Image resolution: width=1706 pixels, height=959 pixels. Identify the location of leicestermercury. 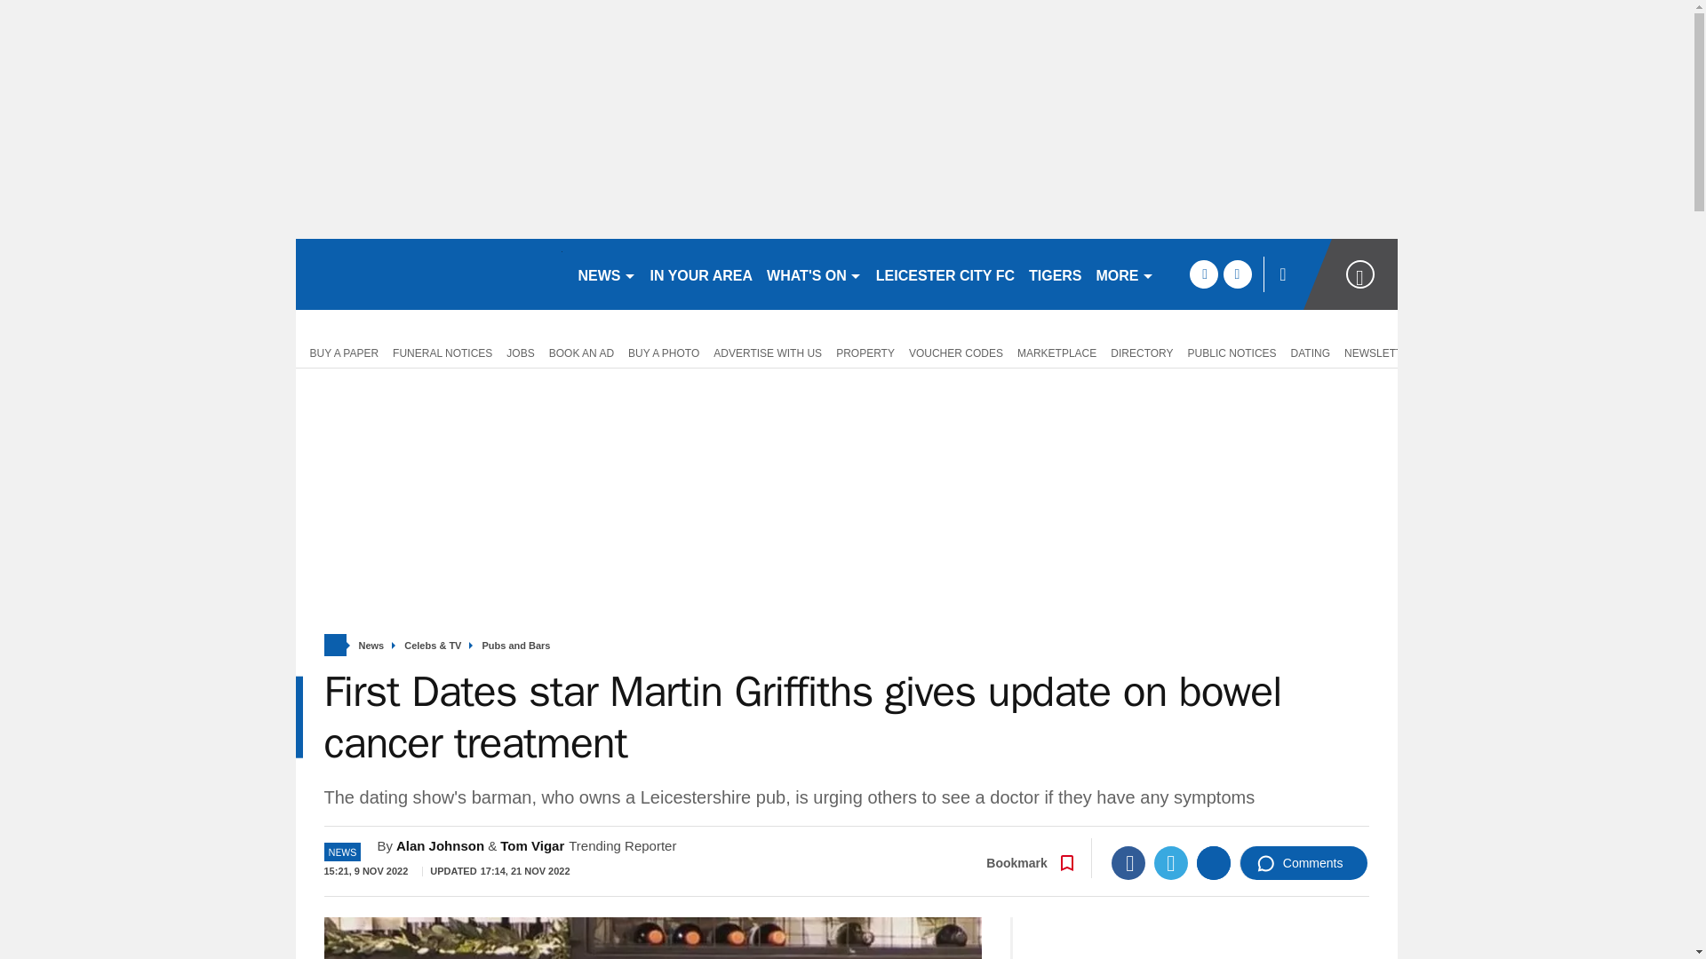
(428, 273).